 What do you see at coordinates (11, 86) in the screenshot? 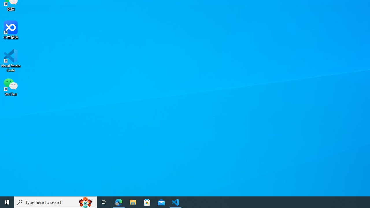
I see `WeChat` at bounding box center [11, 86].